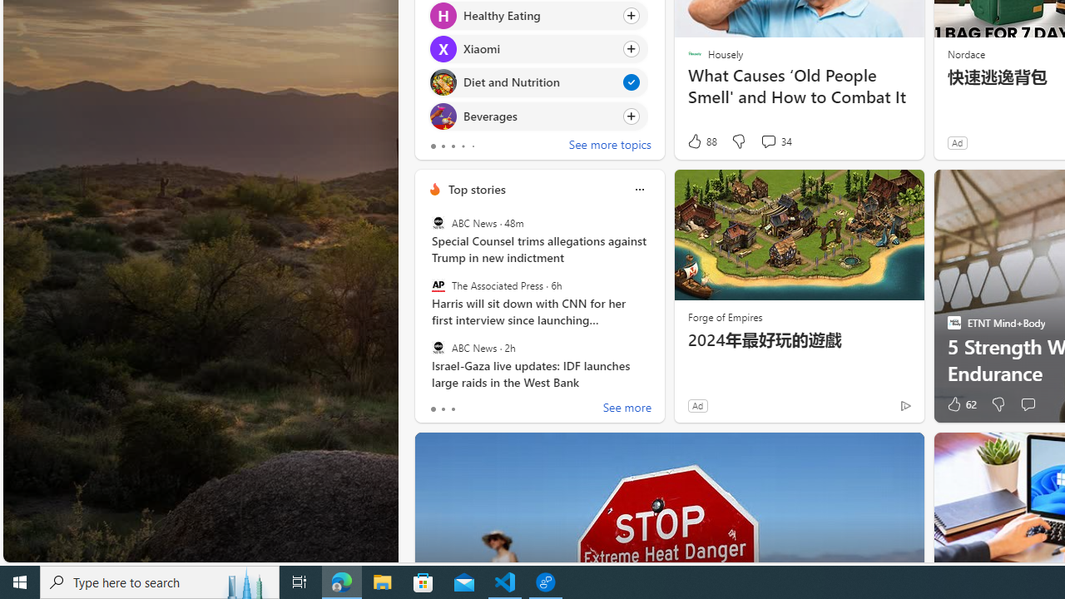 Image resolution: width=1065 pixels, height=599 pixels. What do you see at coordinates (433, 409) in the screenshot?
I see `tab-0` at bounding box center [433, 409].